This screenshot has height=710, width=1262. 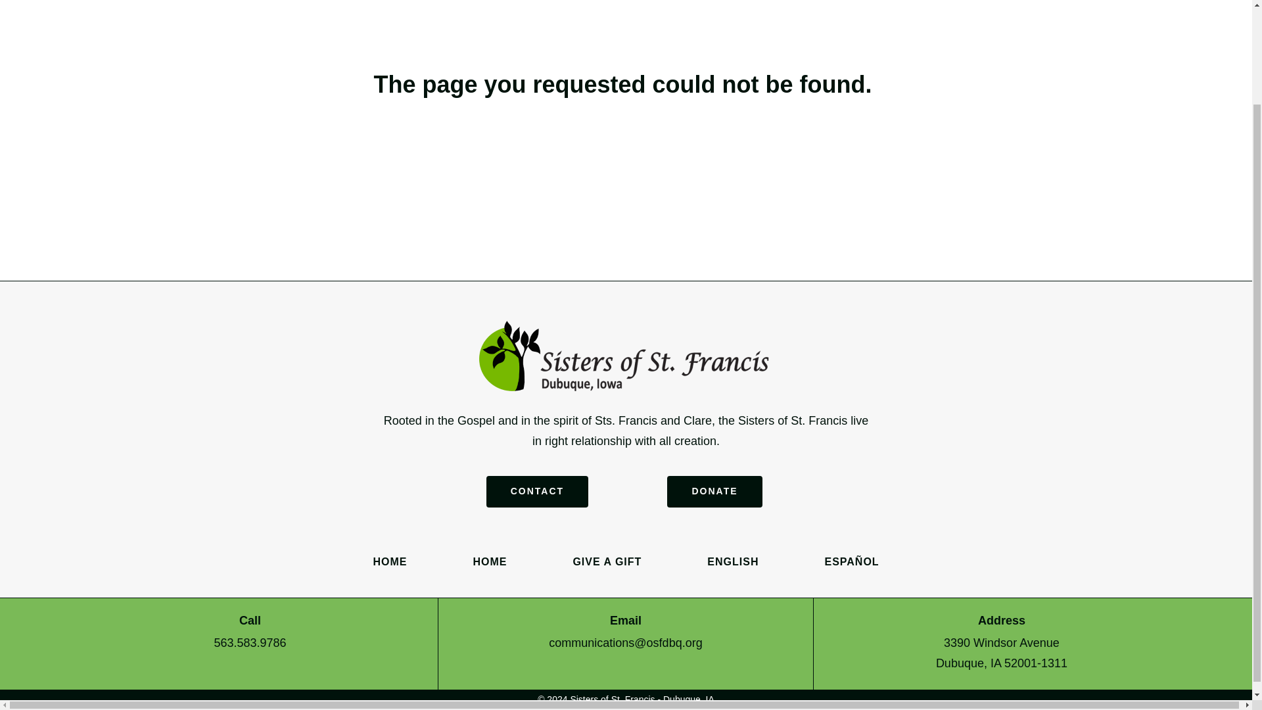 I want to click on GIVE A GIFT, so click(x=607, y=561).